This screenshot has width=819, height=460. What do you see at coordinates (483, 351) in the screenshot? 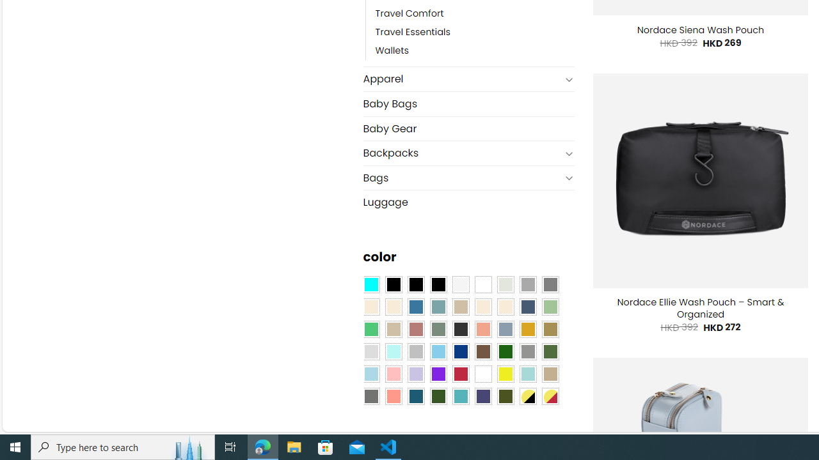
I see `Brown` at bounding box center [483, 351].